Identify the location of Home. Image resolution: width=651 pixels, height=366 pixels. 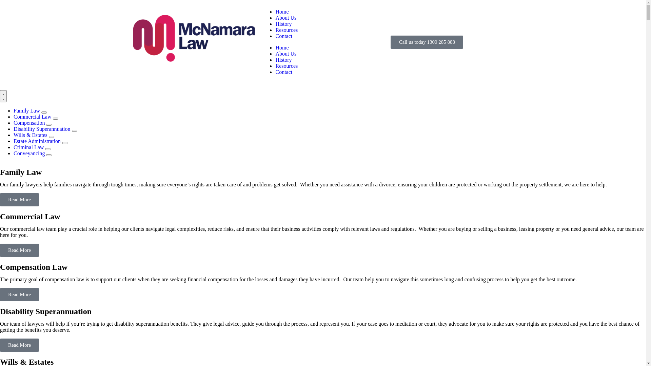
(282, 47).